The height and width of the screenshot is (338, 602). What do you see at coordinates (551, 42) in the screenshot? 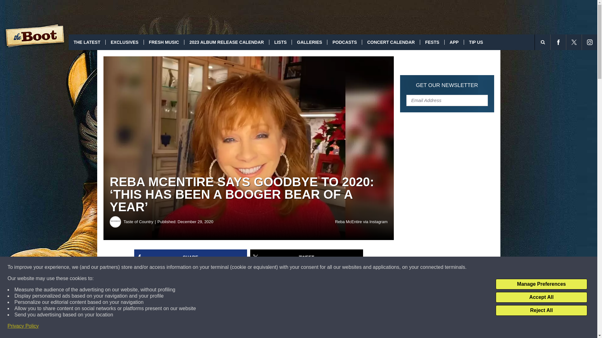
I see `SEARCH` at bounding box center [551, 42].